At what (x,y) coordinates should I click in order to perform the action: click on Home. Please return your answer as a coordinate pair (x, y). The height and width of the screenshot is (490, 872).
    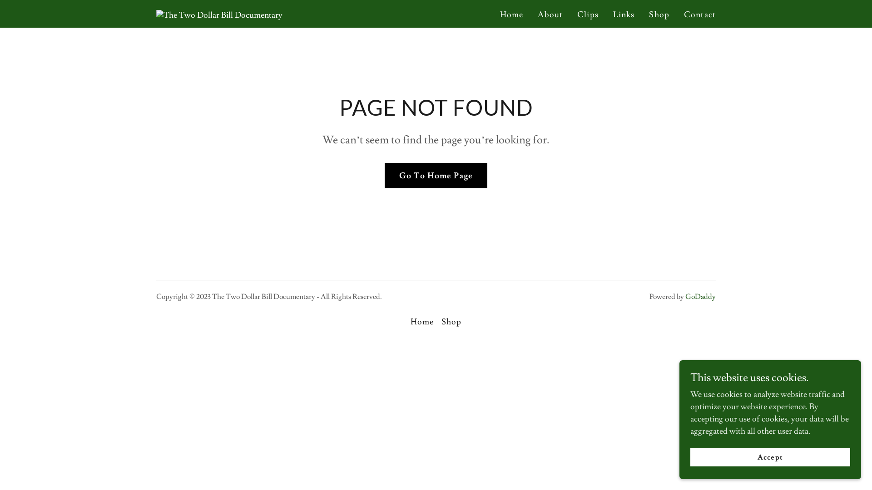
    Looking at the image, I should click on (512, 15).